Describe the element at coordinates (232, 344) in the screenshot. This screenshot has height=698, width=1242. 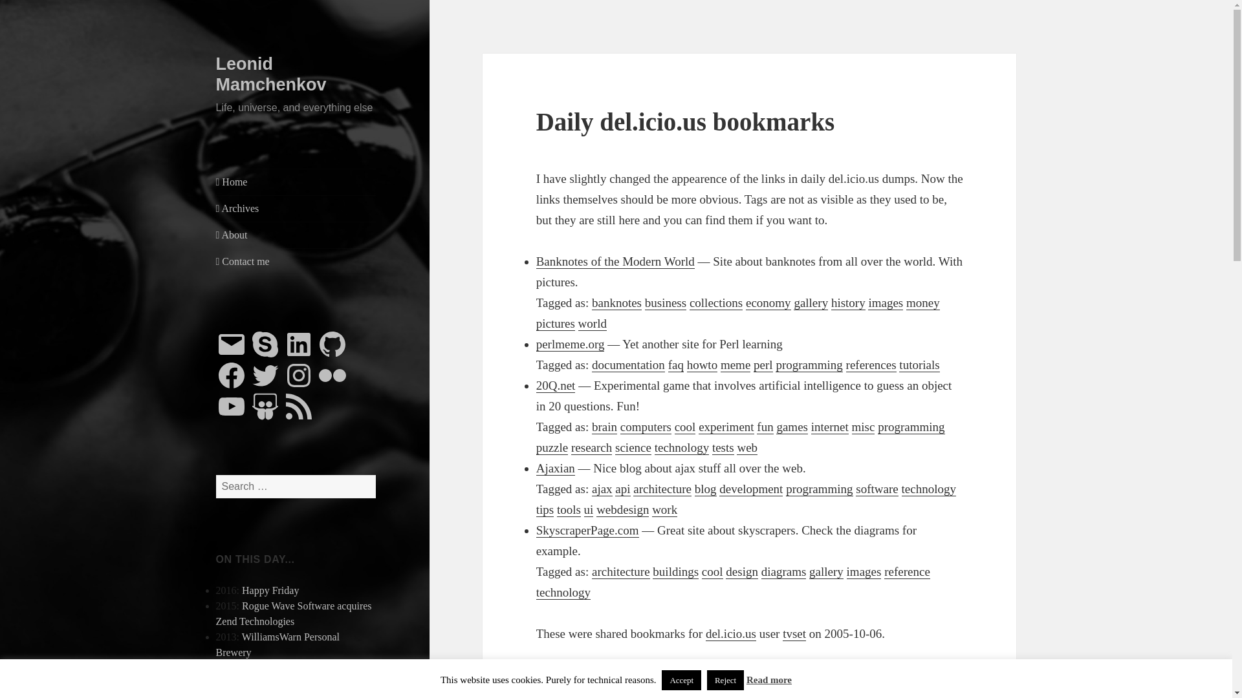
I see `Email` at that location.